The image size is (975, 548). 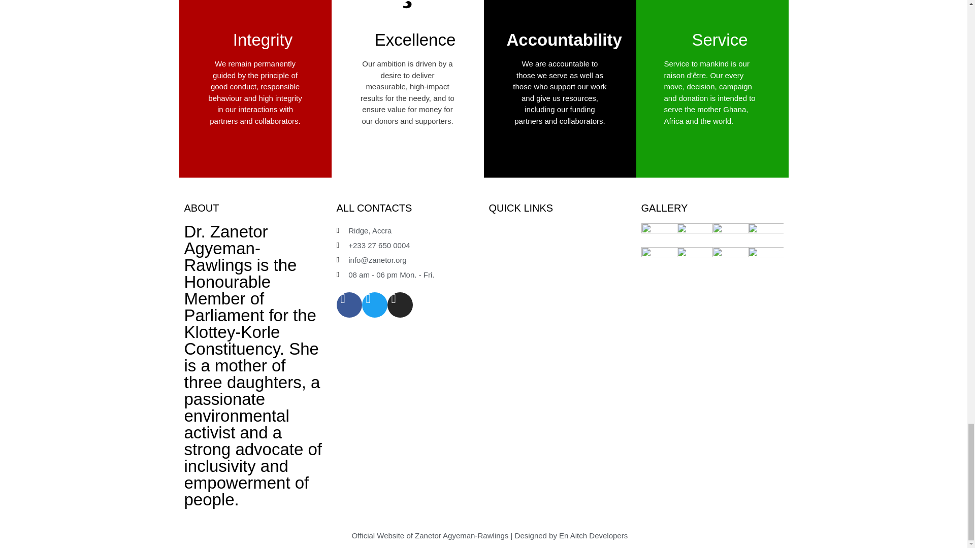 What do you see at coordinates (500, 275) in the screenshot?
I see `Ghana` at bounding box center [500, 275].